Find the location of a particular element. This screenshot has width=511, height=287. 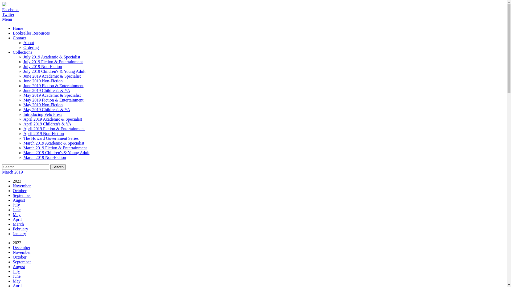

August is located at coordinates (19, 267).